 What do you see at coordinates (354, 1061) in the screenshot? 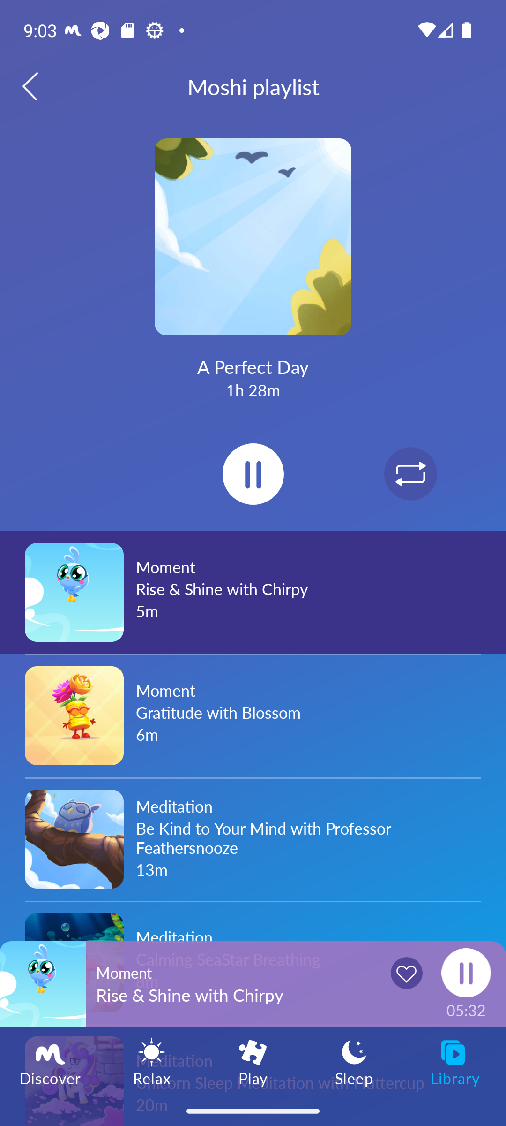
I see `Sleep` at bounding box center [354, 1061].